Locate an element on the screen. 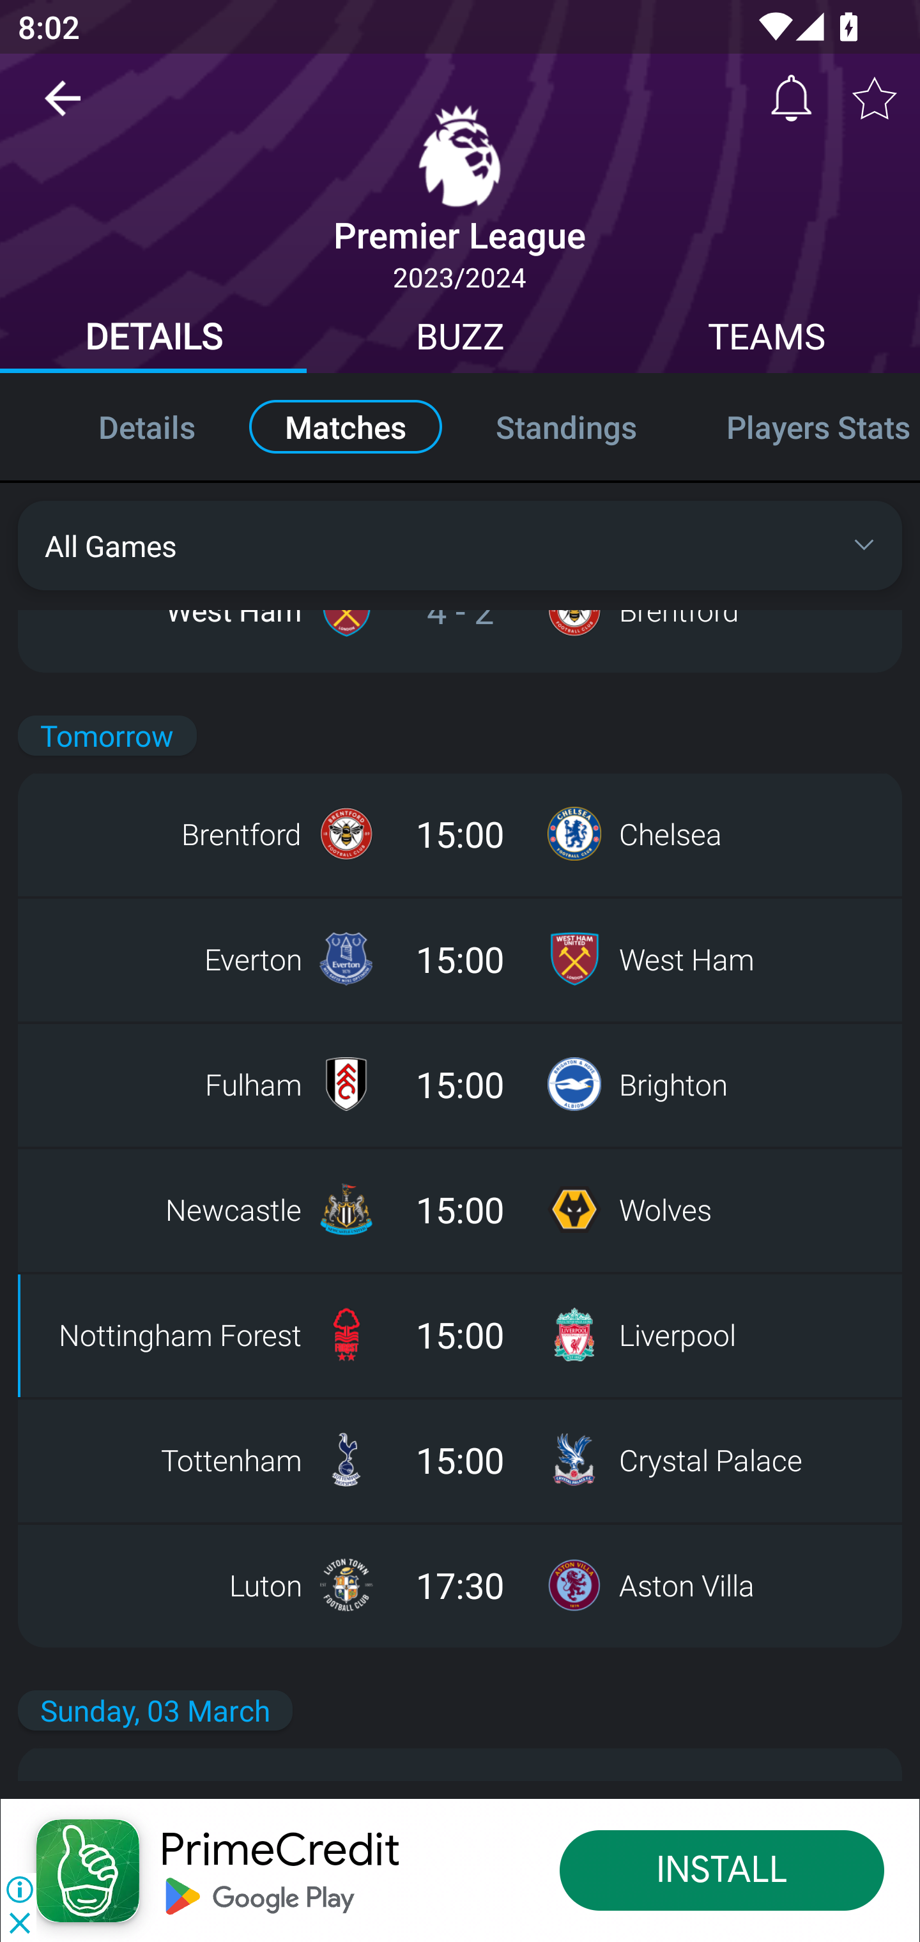 This screenshot has height=1942, width=920. Brentford 15:00 Chelsea is located at coordinates (460, 834).